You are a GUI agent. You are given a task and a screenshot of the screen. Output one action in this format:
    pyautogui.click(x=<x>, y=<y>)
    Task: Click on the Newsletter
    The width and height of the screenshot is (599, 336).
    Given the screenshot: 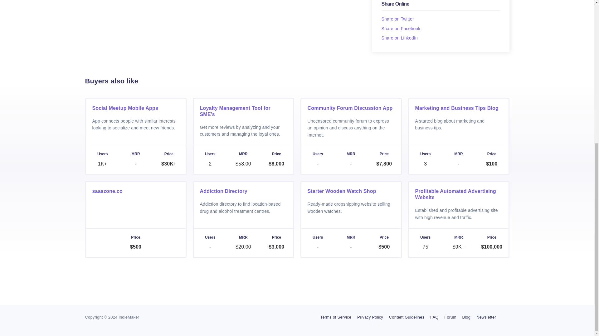 What is the action you would take?
    pyautogui.click(x=486, y=317)
    